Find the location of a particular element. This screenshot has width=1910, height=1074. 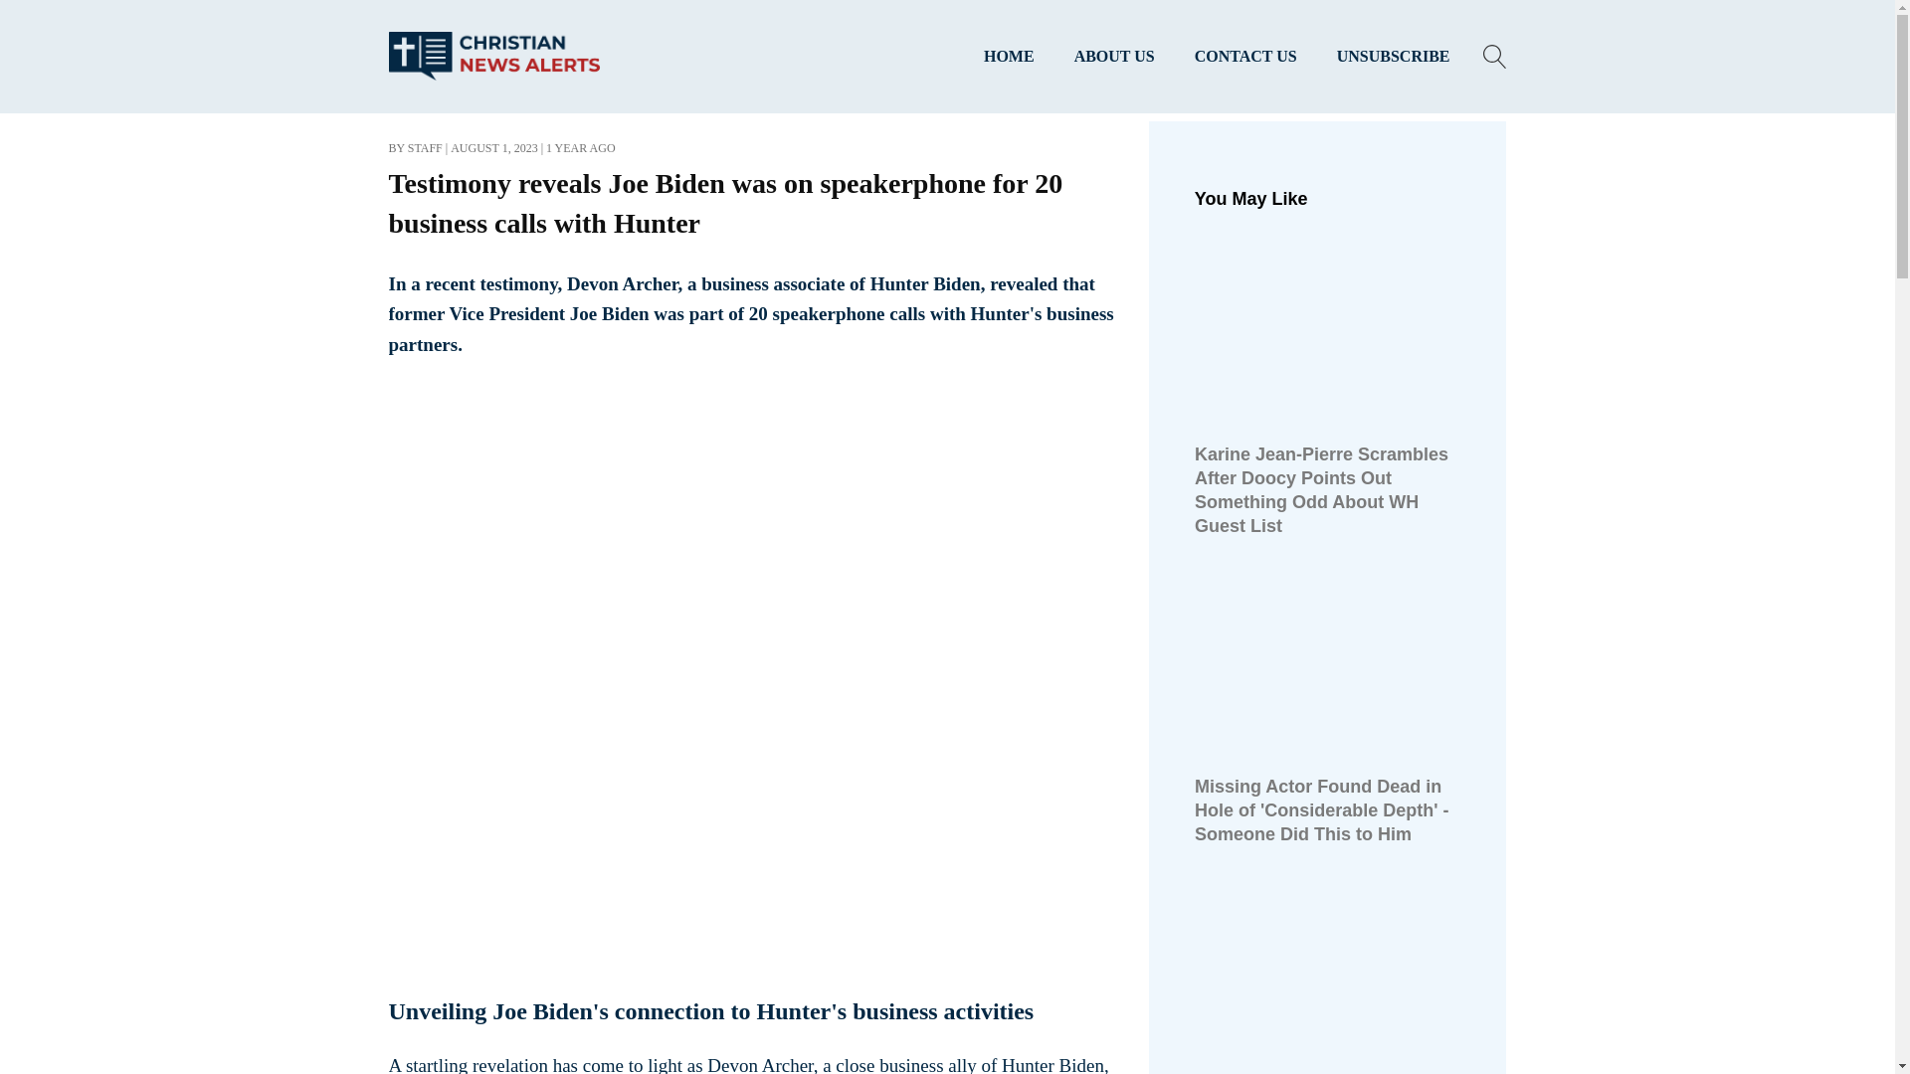

STAFF is located at coordinates (426, 147).